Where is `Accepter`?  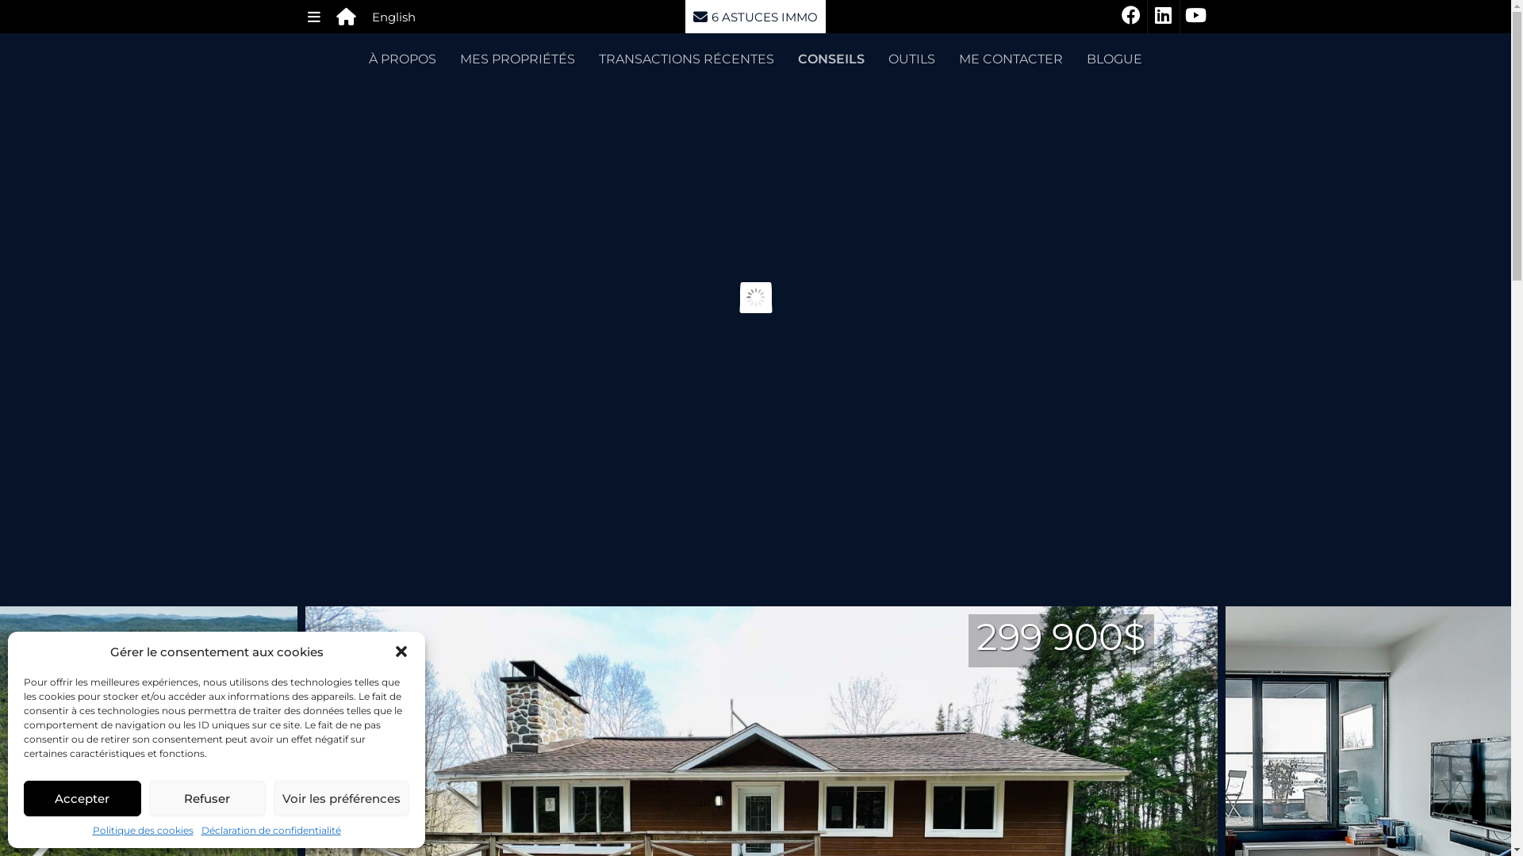
Accepter is located at coordinates (82, 799).